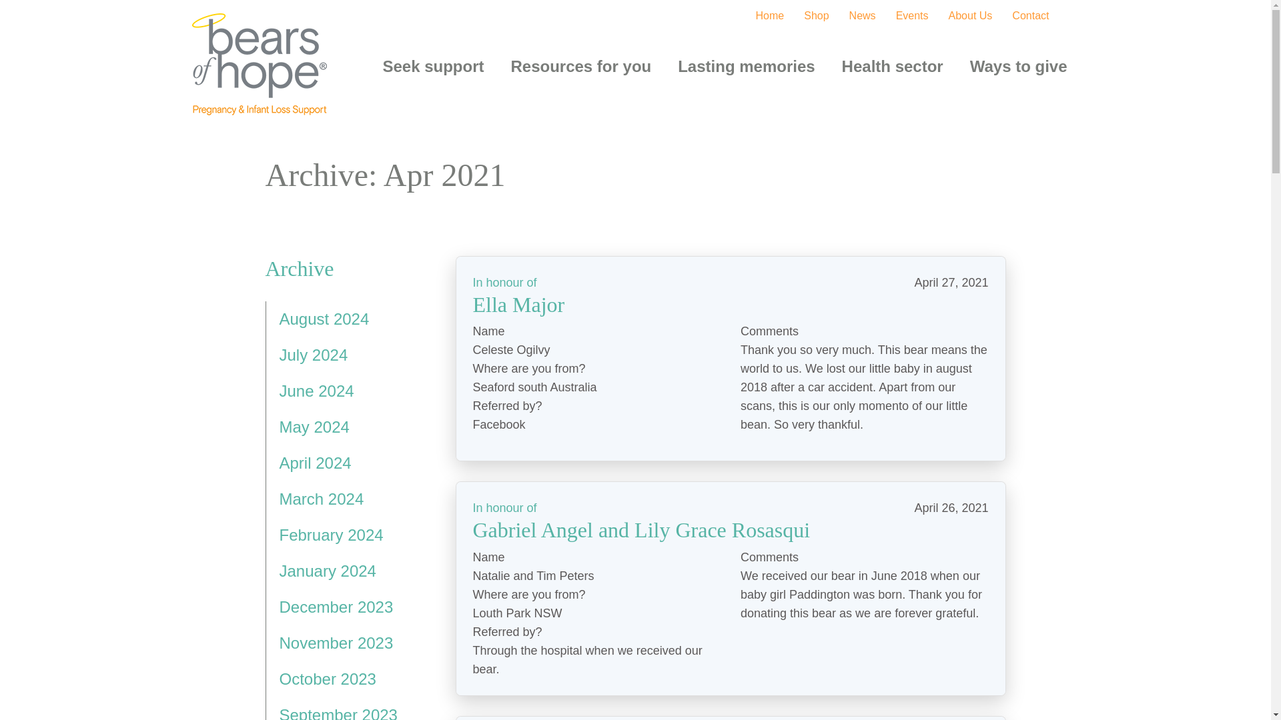  What do you see at coordinates (1069, 16) in the screenshot?
I see `Site Search` at bounding box center [1069, 16].